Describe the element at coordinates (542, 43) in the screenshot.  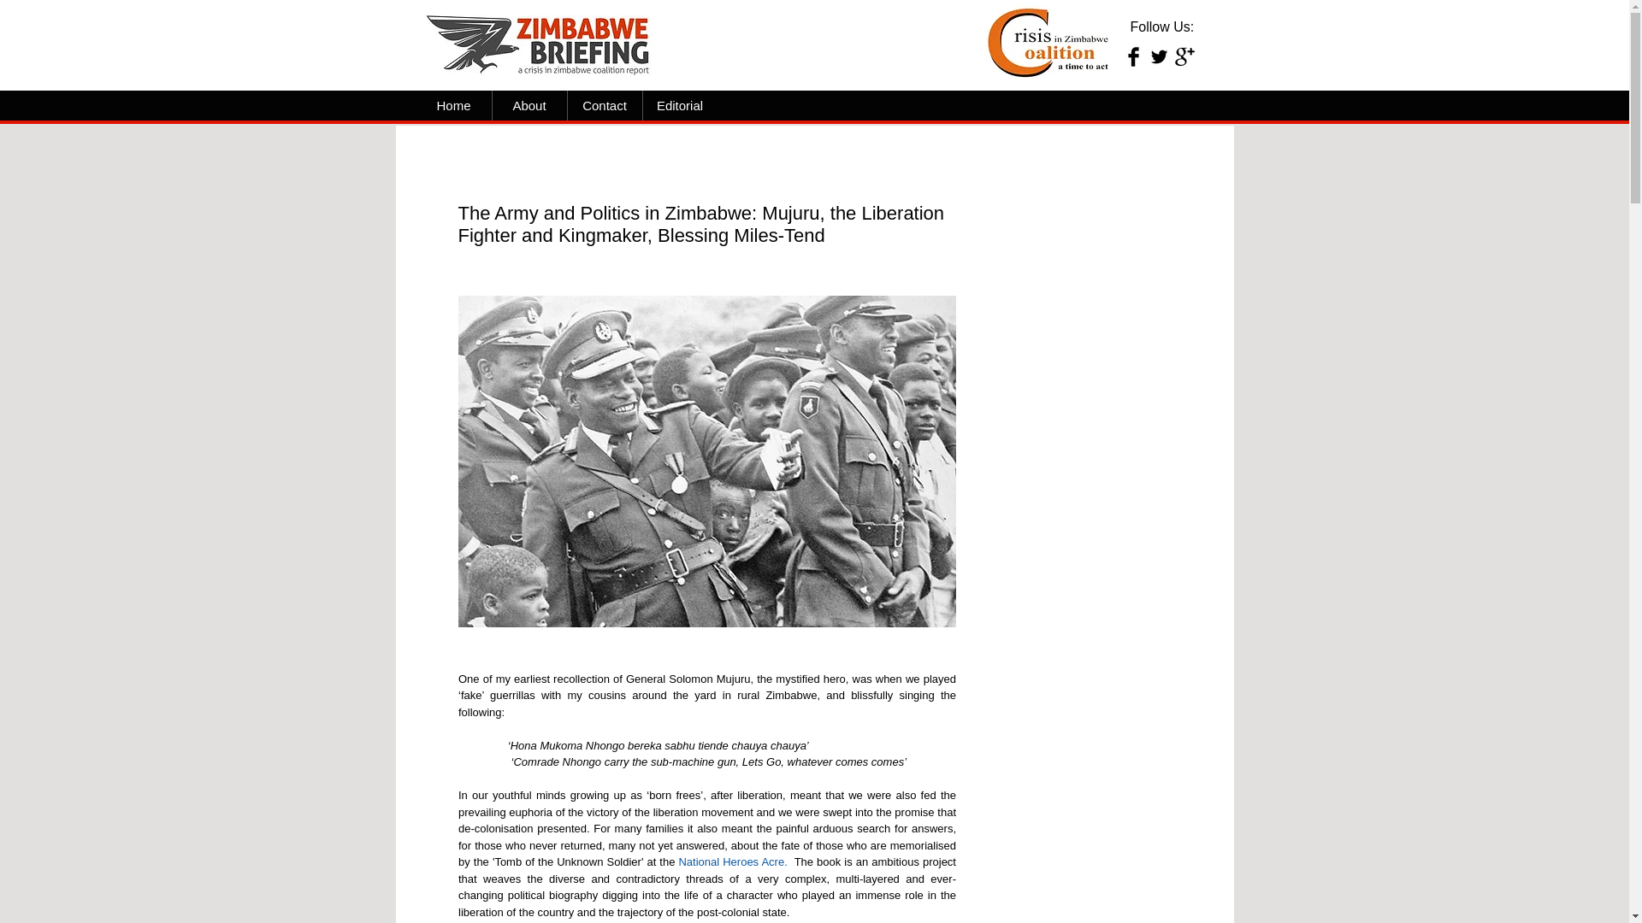
I see `image001.jpg` at that location.